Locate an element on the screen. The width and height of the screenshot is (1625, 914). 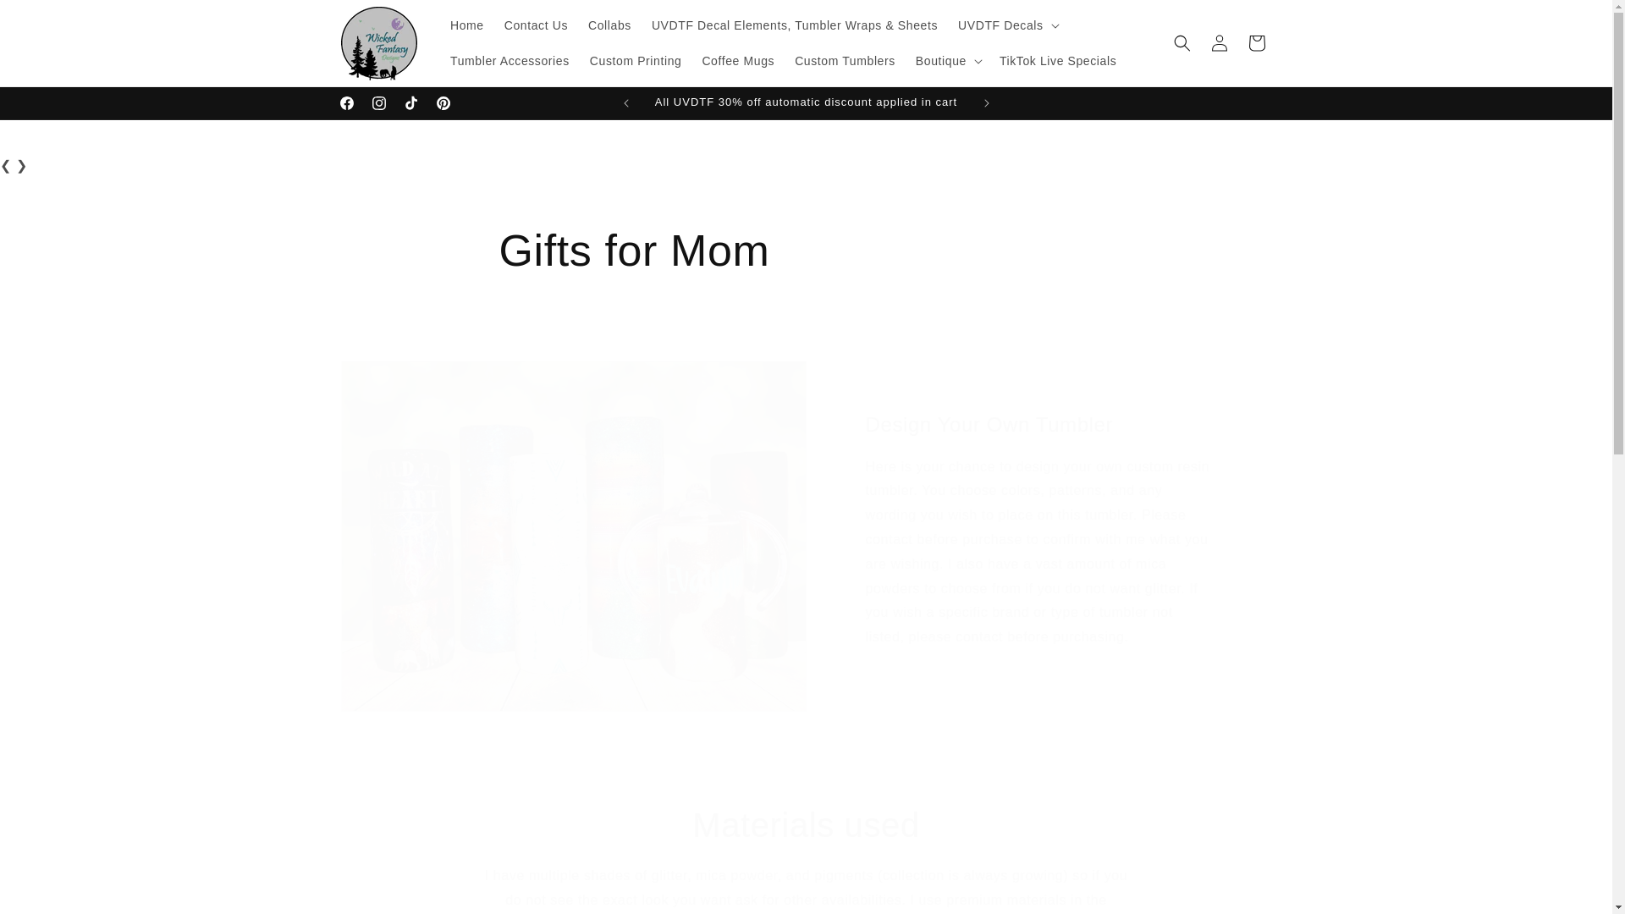
Skip to content is located at coordinates (51, 19).